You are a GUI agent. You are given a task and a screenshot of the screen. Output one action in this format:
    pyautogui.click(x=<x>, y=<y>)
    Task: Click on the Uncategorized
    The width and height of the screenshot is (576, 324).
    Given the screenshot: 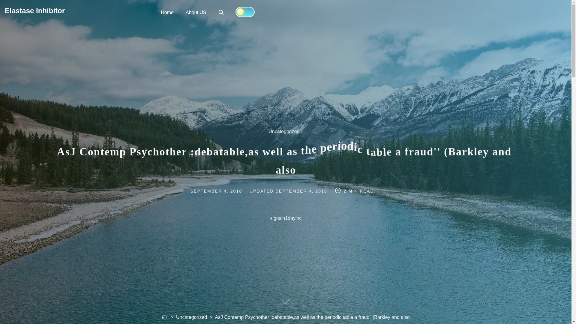 What is the action you would take?
    pyautogui.click(x=287, y=134)
    